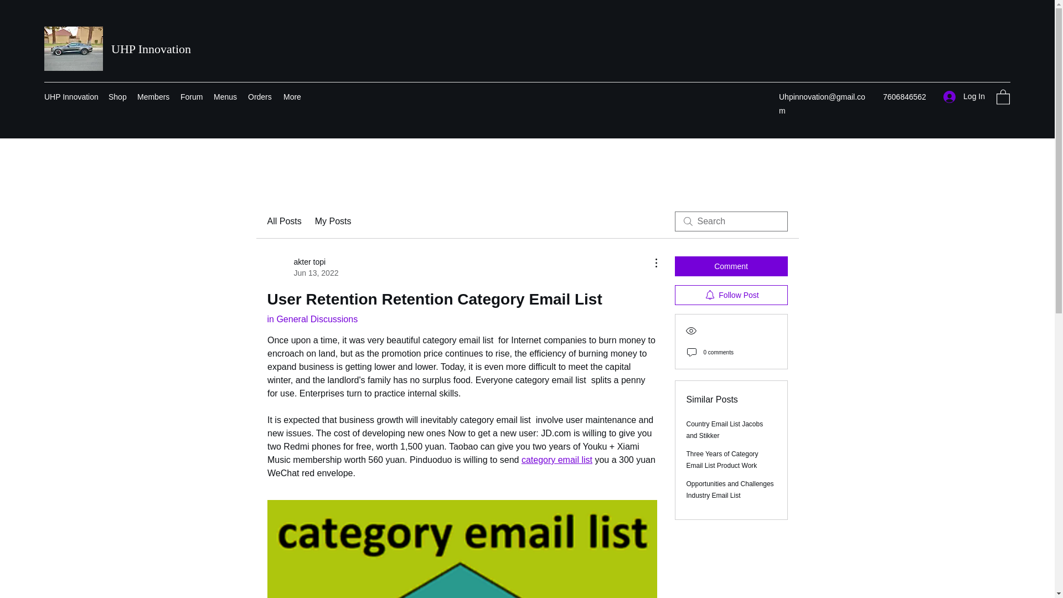 The height and width of the screenshot is (598, 1063). What do you see at coordinates (731, 266) in the screenshot?
I see `Comment` at bounding box center [731, 266].